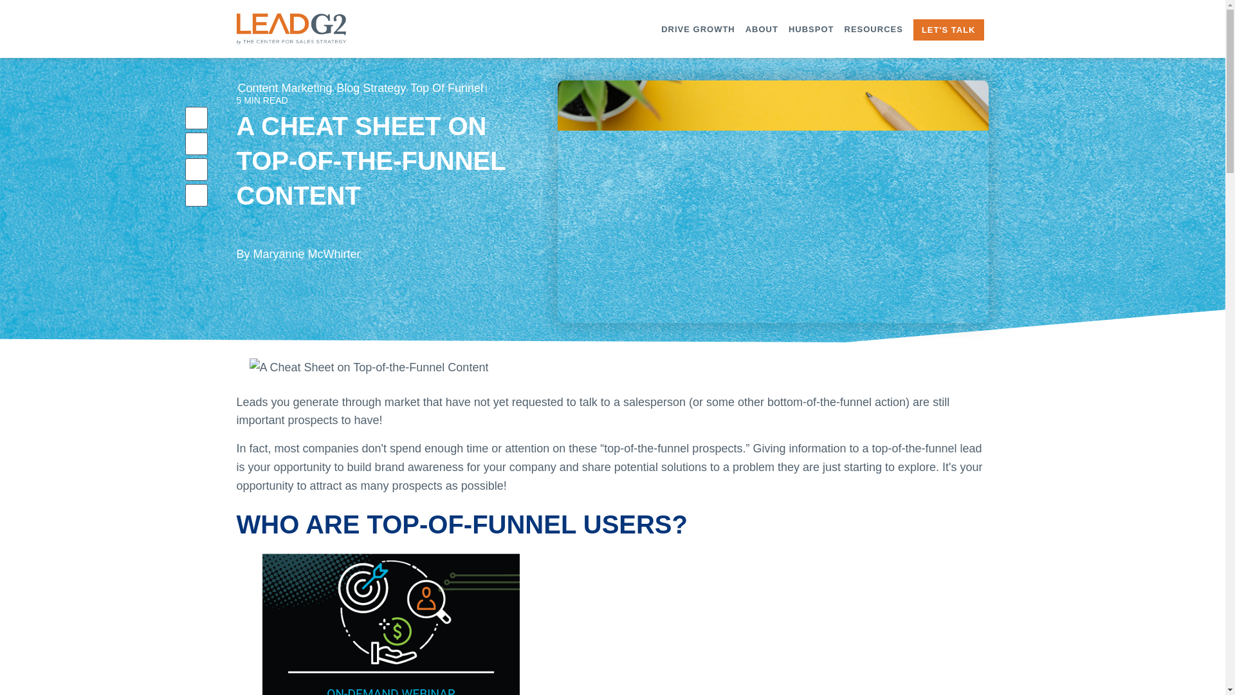 The height and width of the screenshot is (695, 1235). What do you see at coordinates (811, 30) in the screenshot?
I see `HUBSPOT` at bounding box center [811, 30].